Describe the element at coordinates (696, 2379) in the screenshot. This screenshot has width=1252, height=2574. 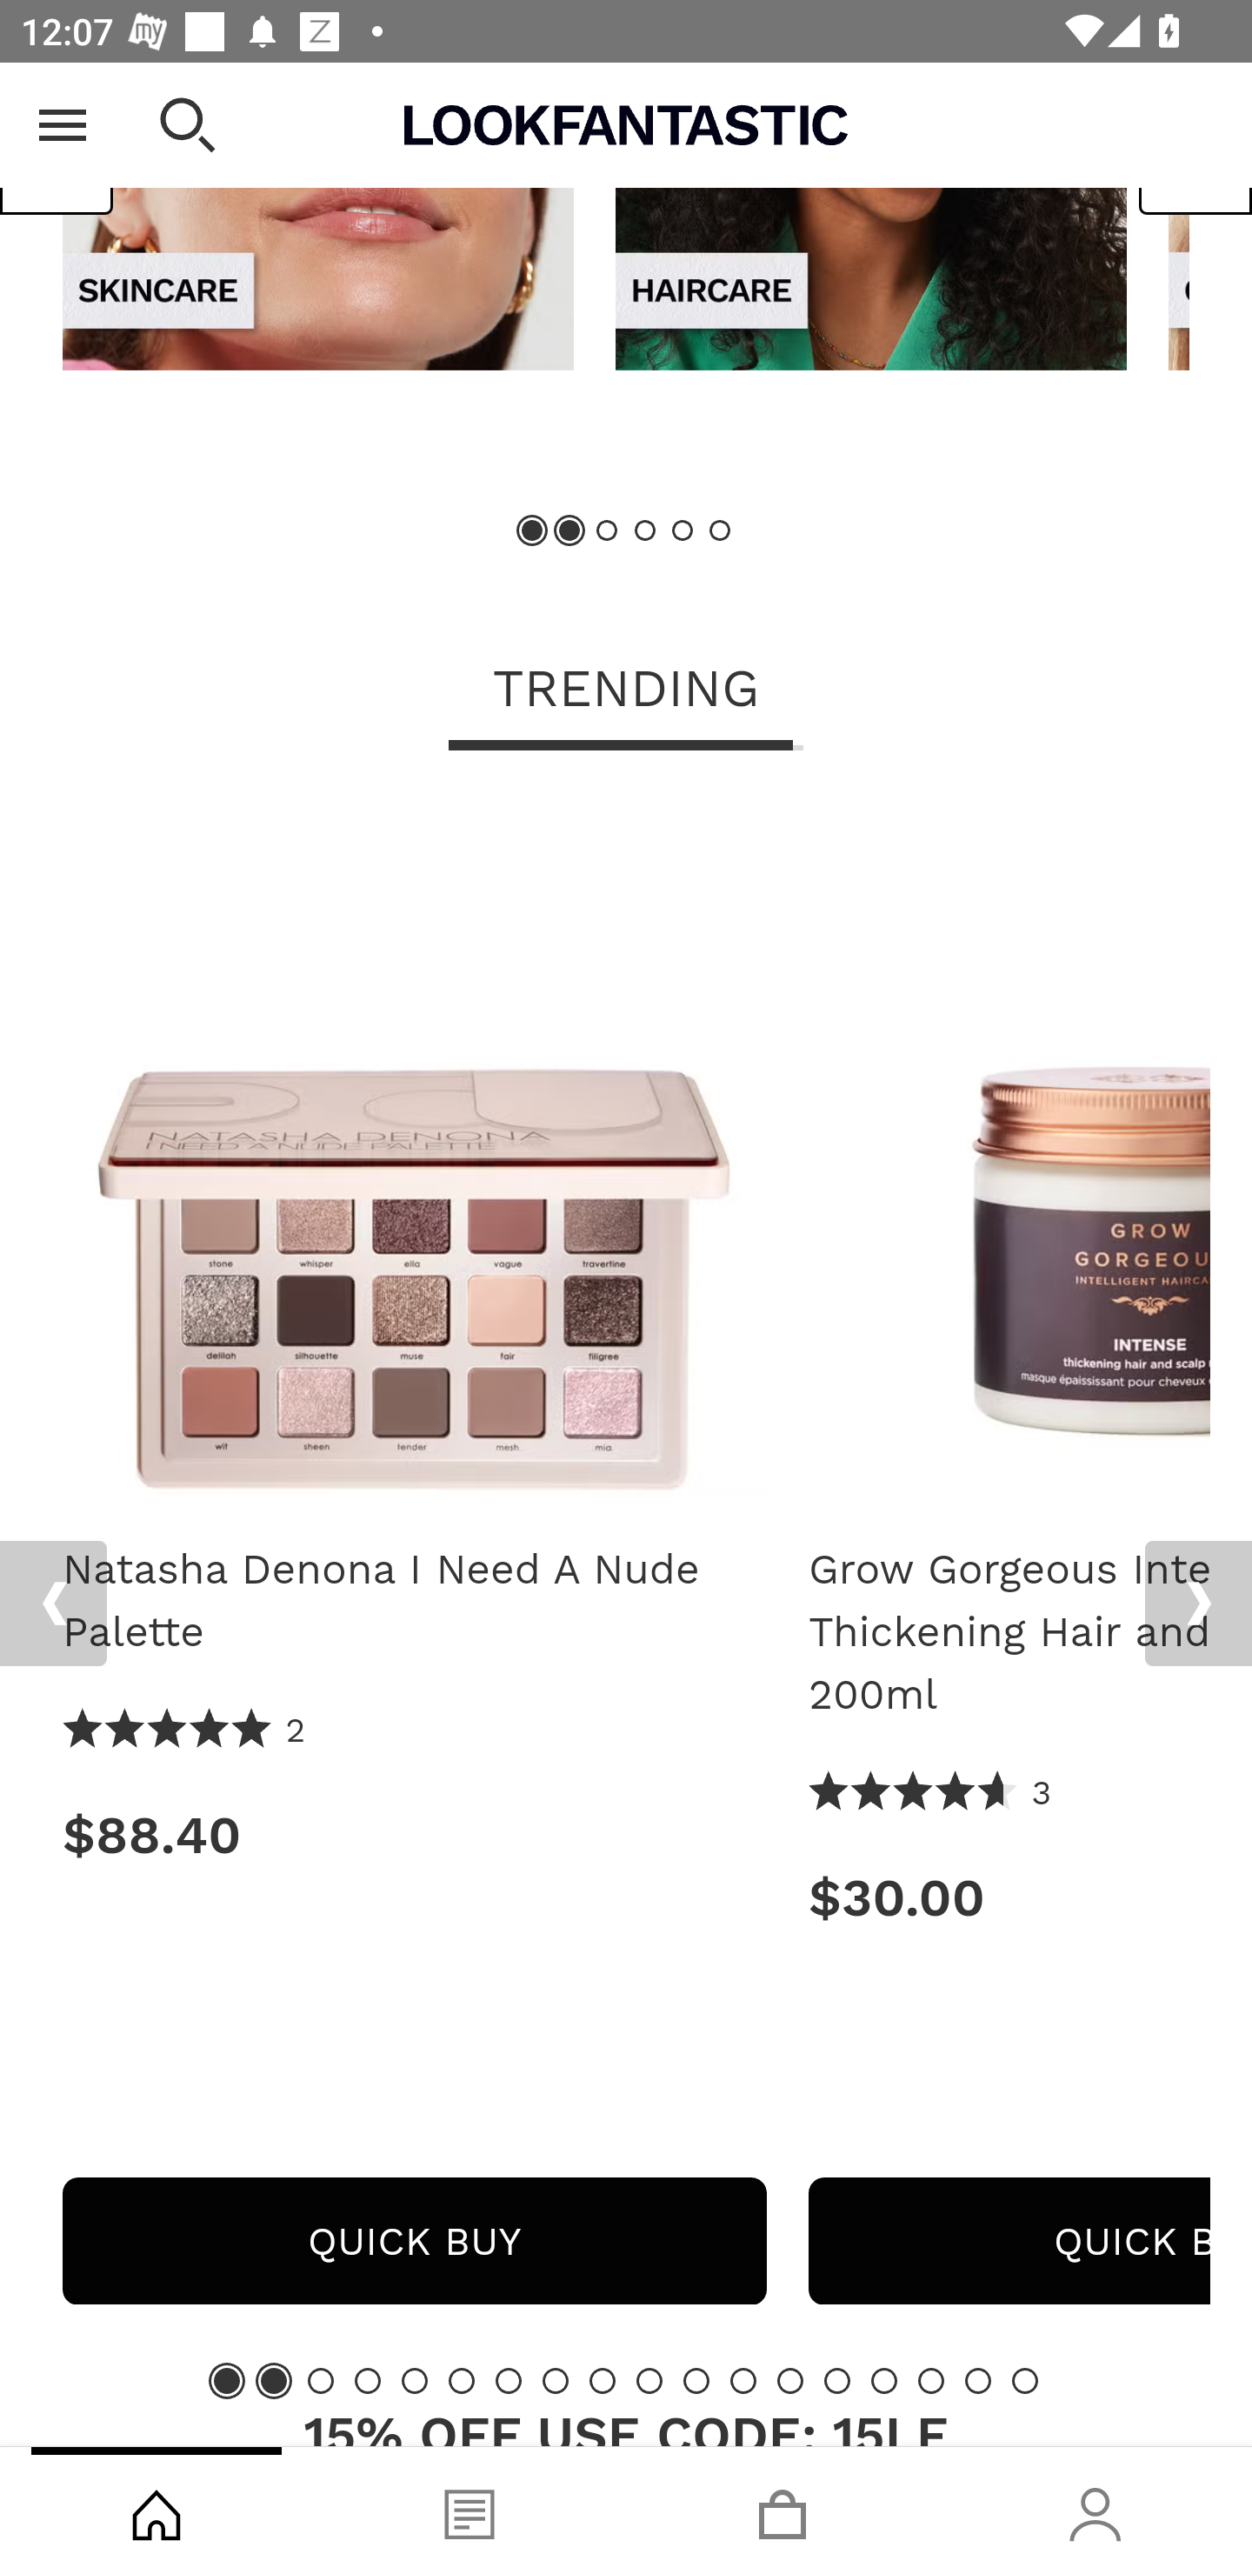
I see `Slide 11` at that location.